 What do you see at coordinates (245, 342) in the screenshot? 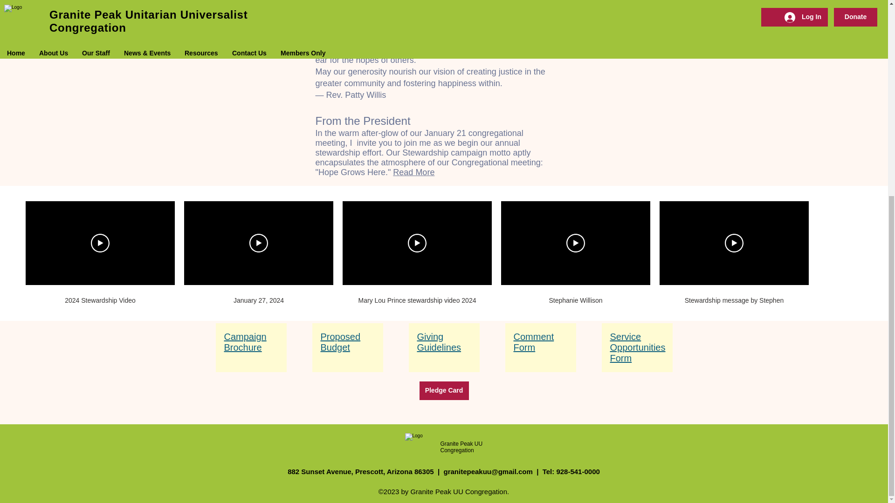
I see `Campaign Brochure` at bounding box center [245, 342].